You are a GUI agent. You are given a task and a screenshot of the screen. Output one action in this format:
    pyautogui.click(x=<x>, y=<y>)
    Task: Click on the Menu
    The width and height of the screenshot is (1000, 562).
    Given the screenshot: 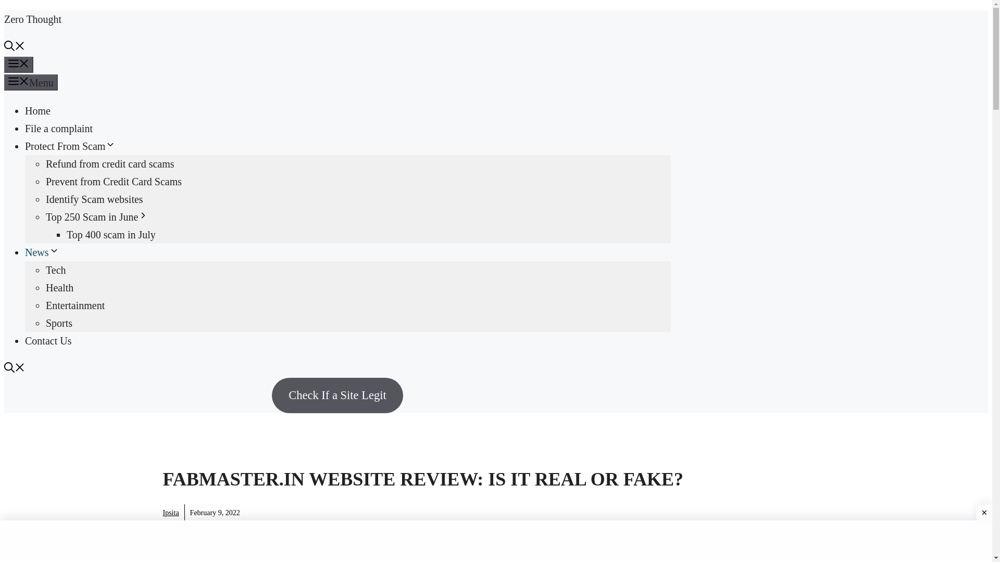 What is the action you would take?
    pyautogui.click(x=31, y=82)
    